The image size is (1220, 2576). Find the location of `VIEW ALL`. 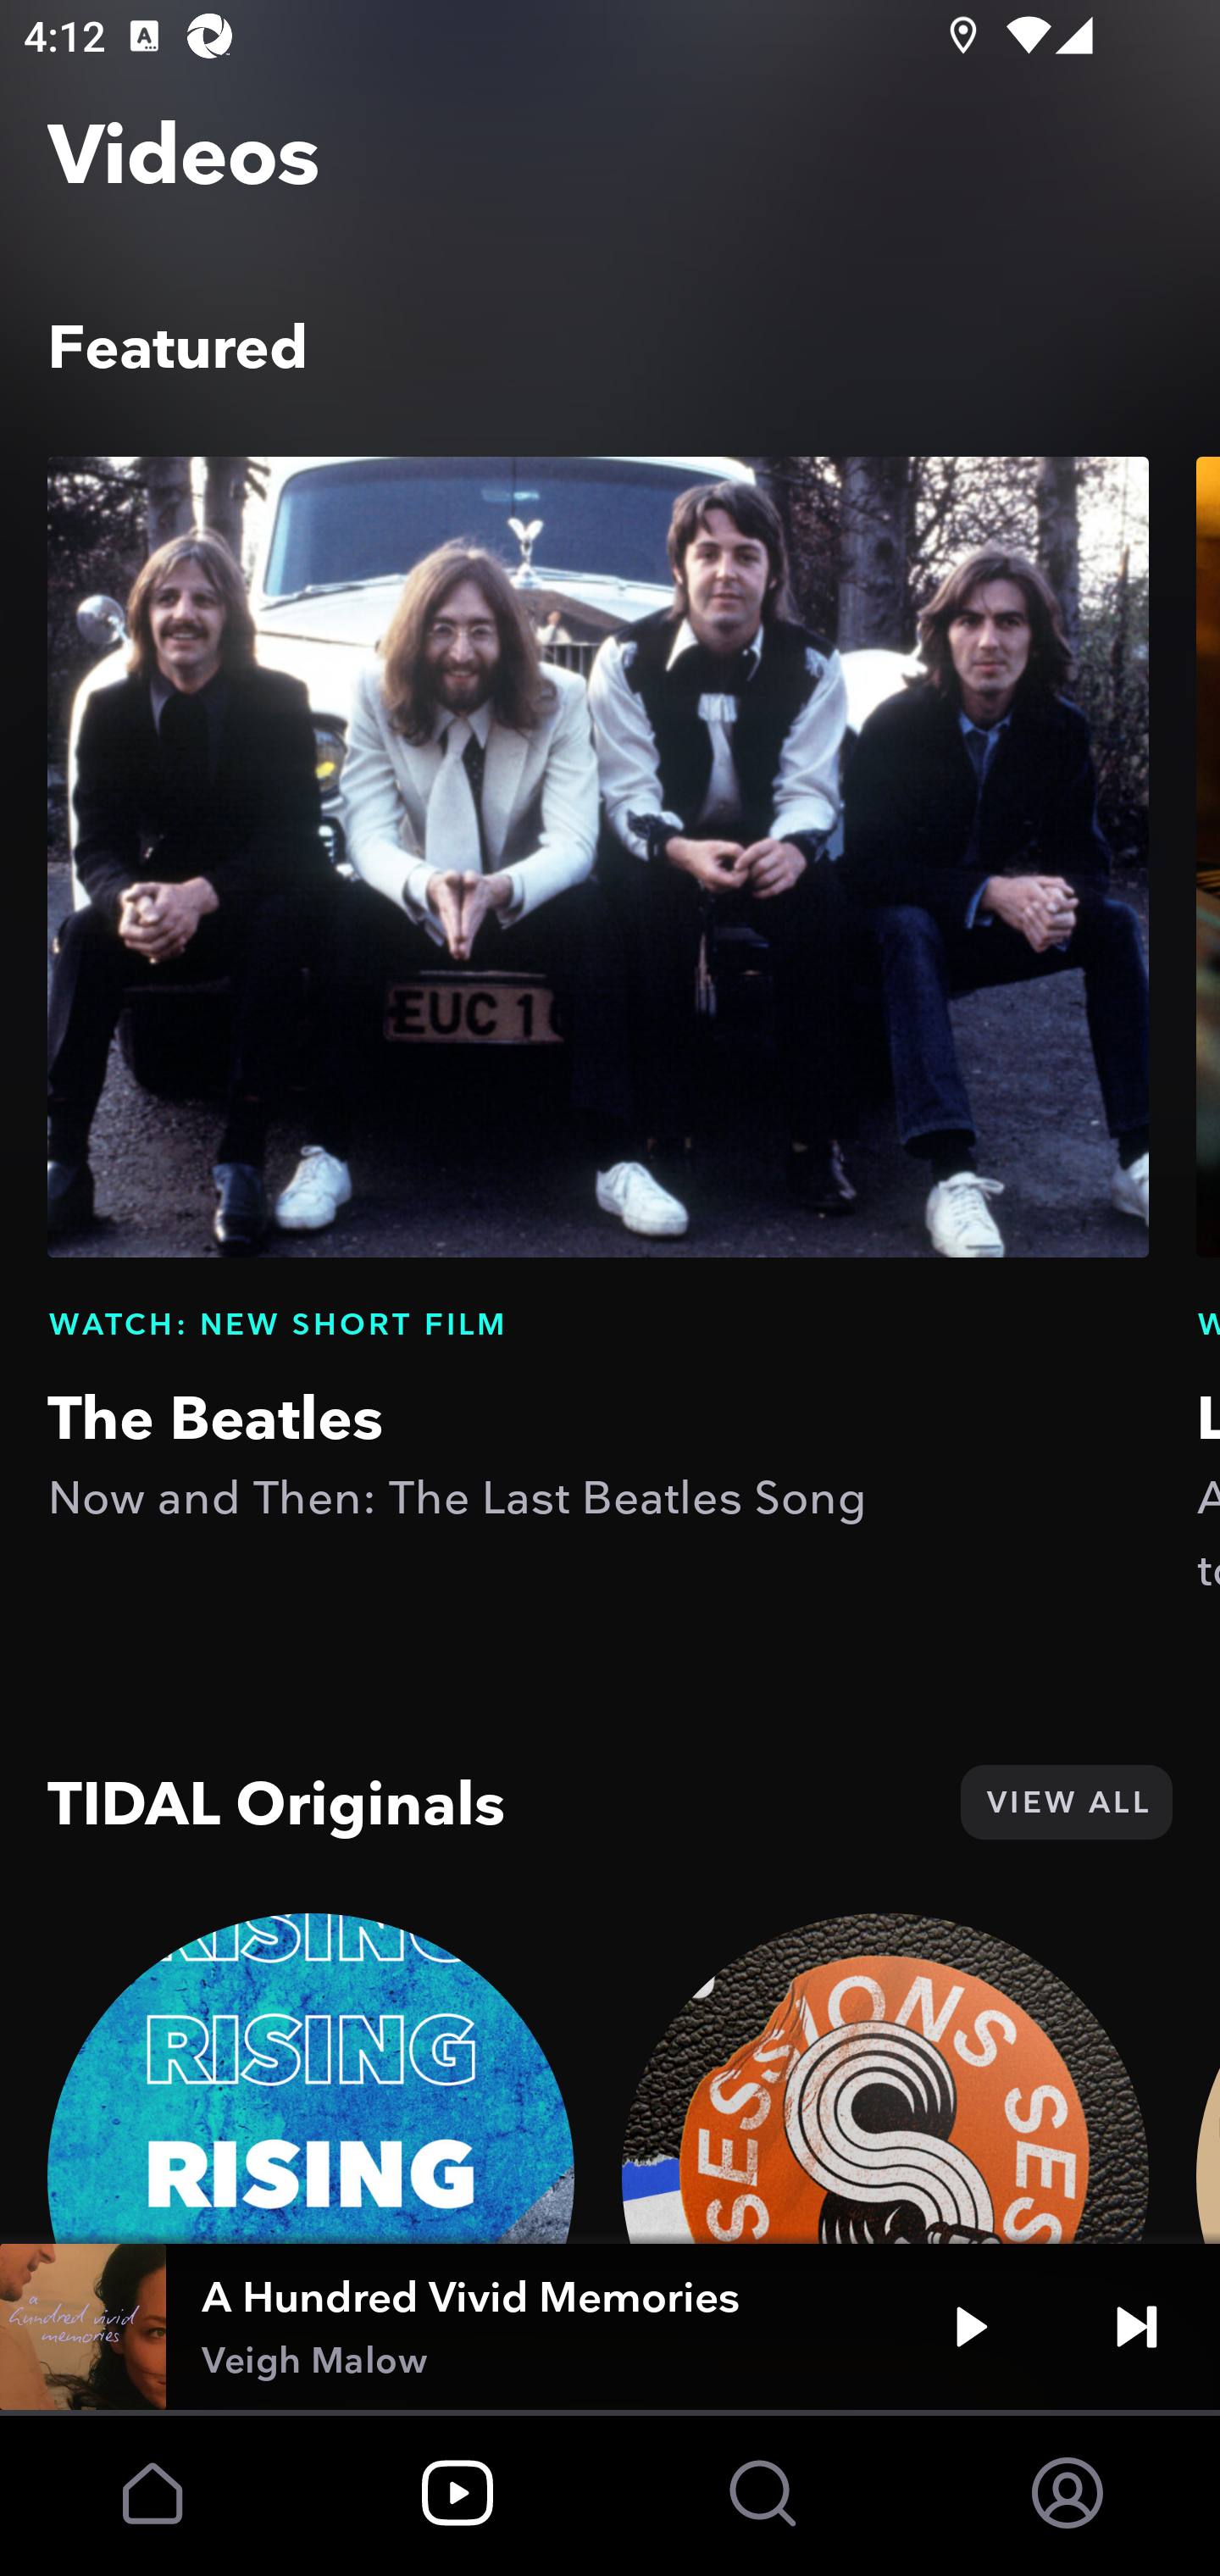

VIEW ALL is located at coordinates (1066, 1802).